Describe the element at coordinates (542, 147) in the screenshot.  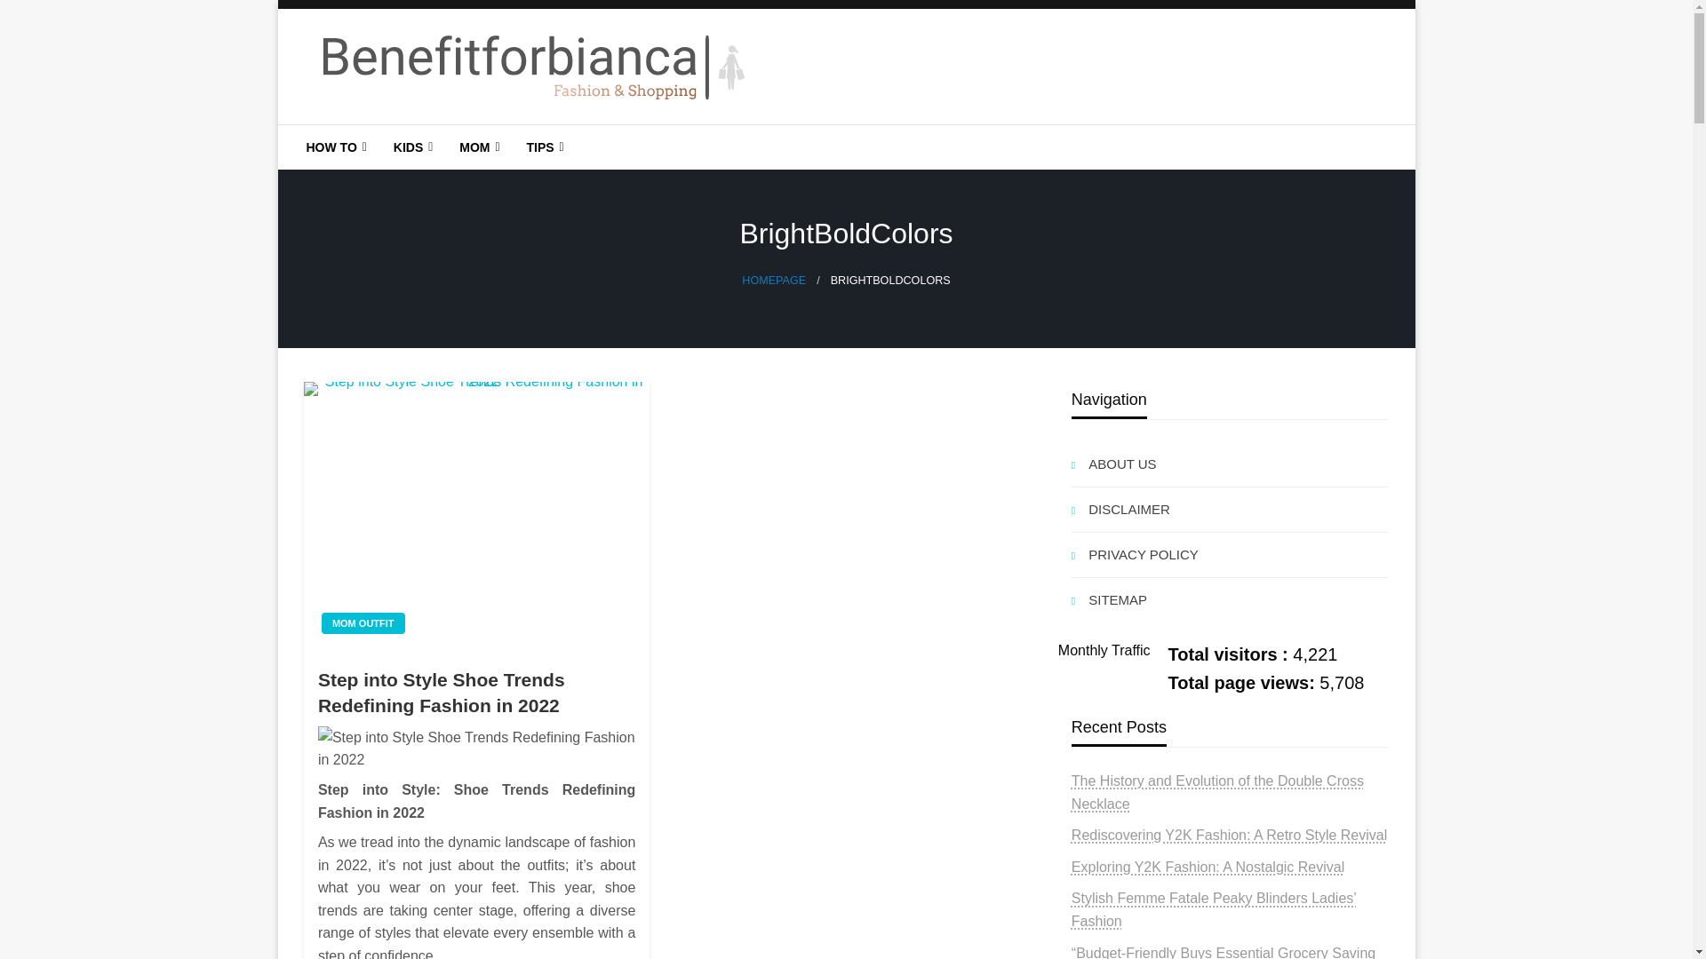
I see `TIPS` at that location.